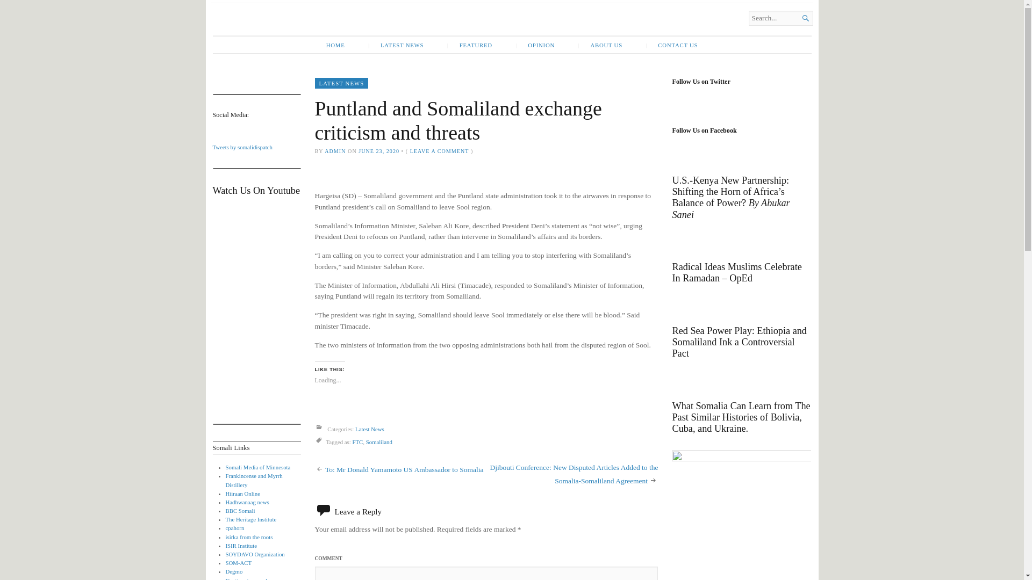 The image size is (1032, 580). I want to click on Frankincense and Myrrh Distillery, so click(254, 480).